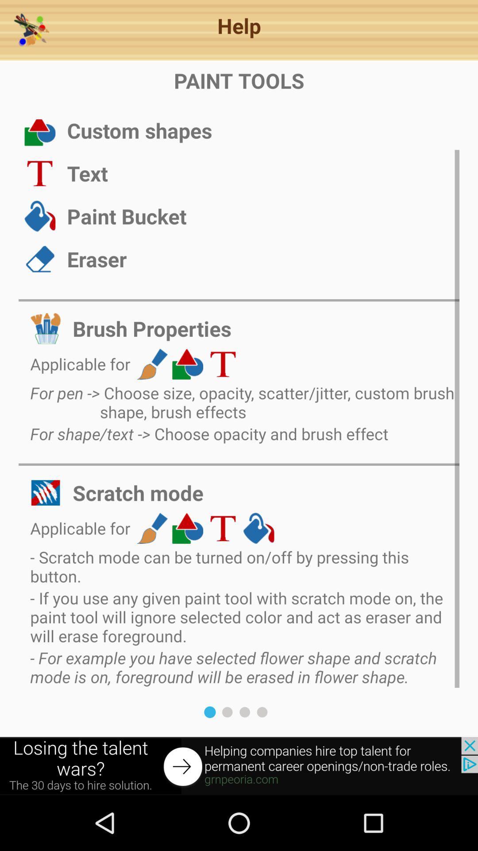 This screenshot has height=851, width=478. I want to click on open advertisement, so click(239, 766).